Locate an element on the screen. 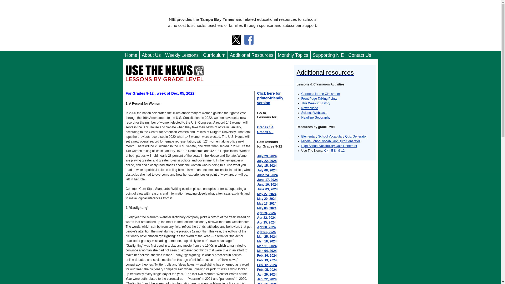 The width and height of the screenshot is (505, 284). Curriculum is located at coordinates (214, 55).